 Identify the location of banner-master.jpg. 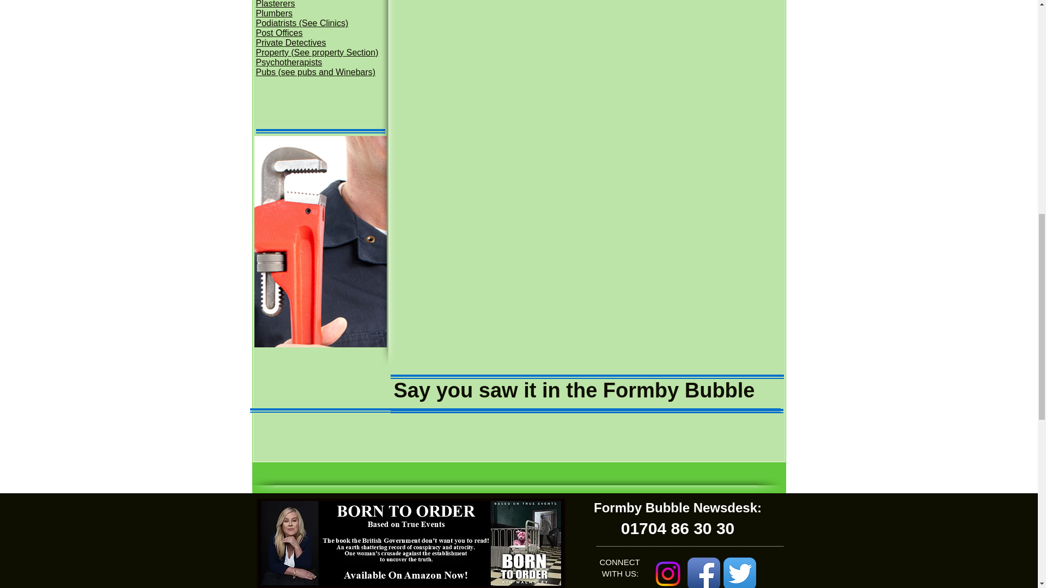
(411, 543).